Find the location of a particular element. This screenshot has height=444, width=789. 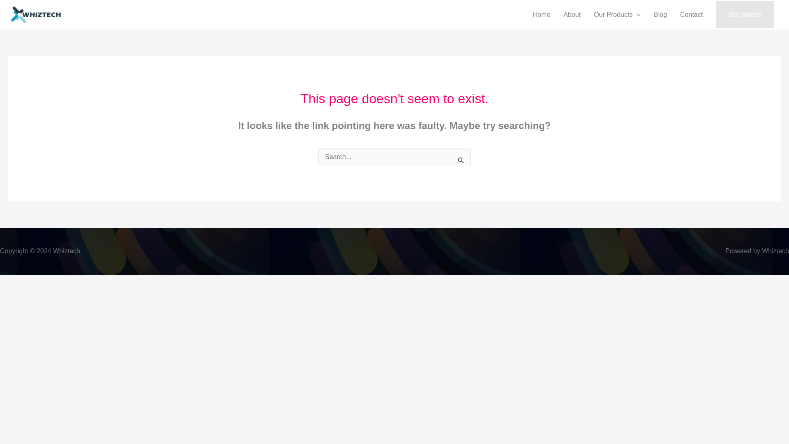

Contact is located at coordinates (691, 15).